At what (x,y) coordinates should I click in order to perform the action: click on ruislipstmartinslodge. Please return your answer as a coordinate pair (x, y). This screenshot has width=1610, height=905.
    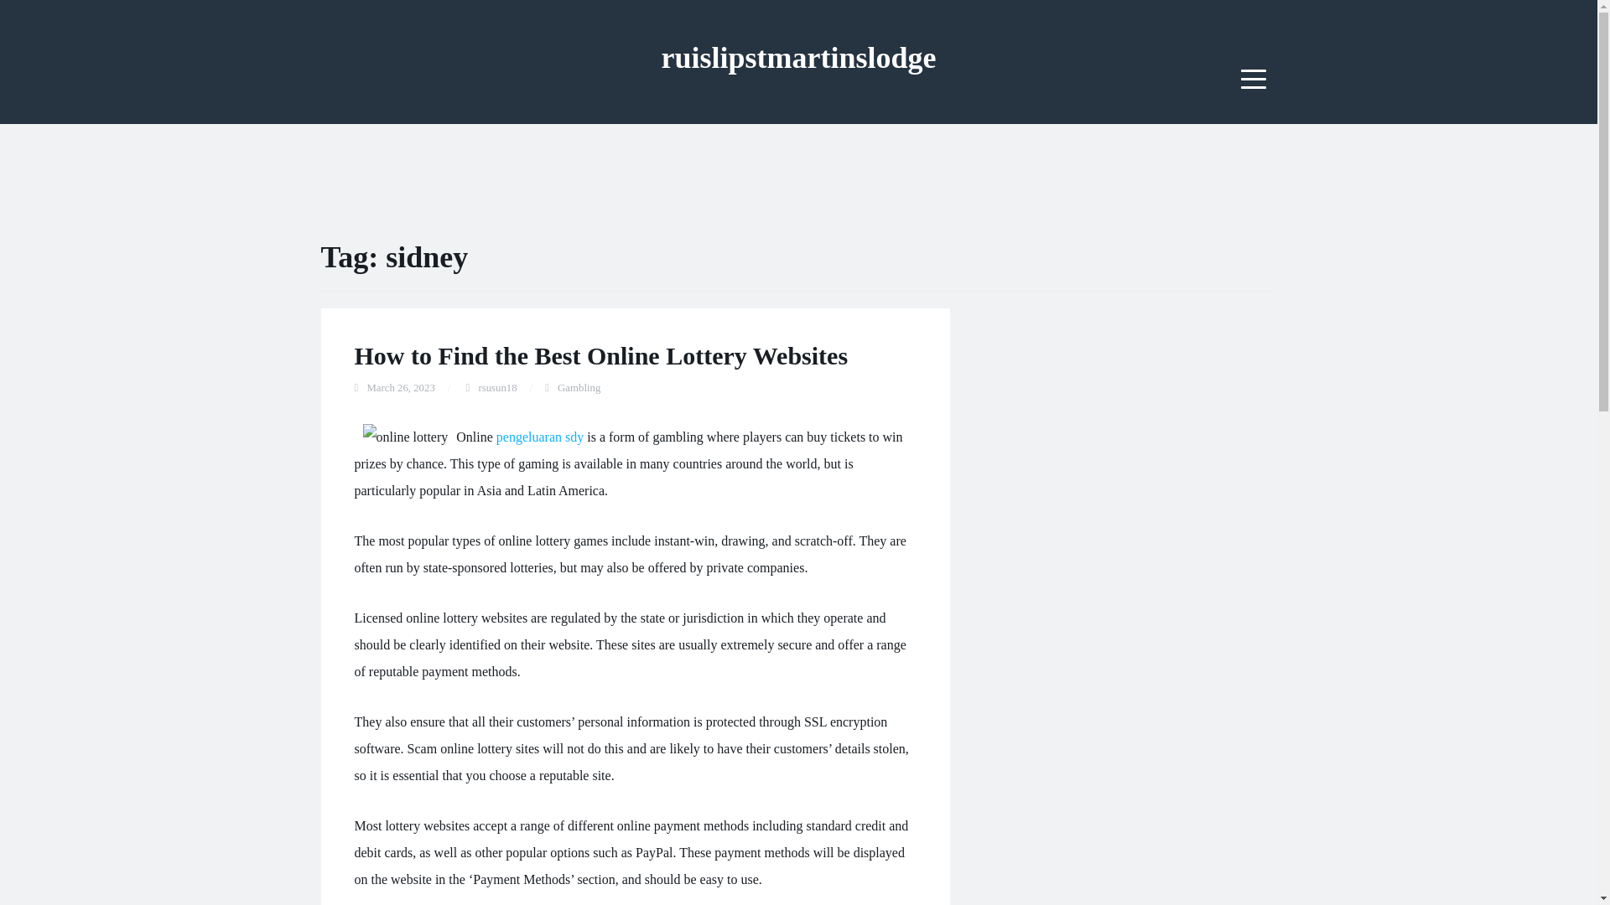
    Looking at the image, I should click on (797, 57).